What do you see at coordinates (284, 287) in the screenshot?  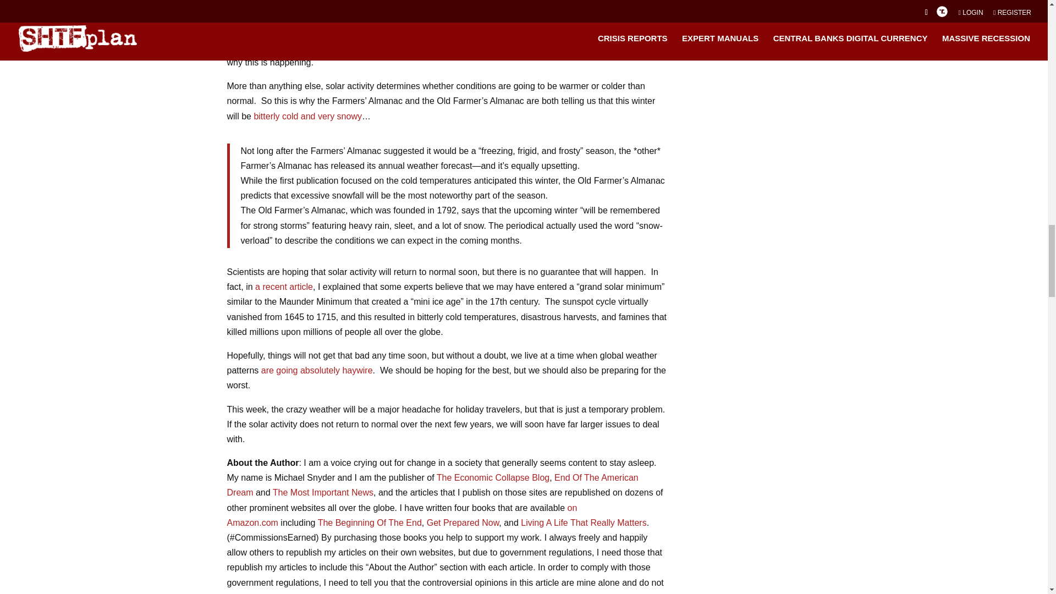 I see `a recent article` at bounding box center [284, 287].